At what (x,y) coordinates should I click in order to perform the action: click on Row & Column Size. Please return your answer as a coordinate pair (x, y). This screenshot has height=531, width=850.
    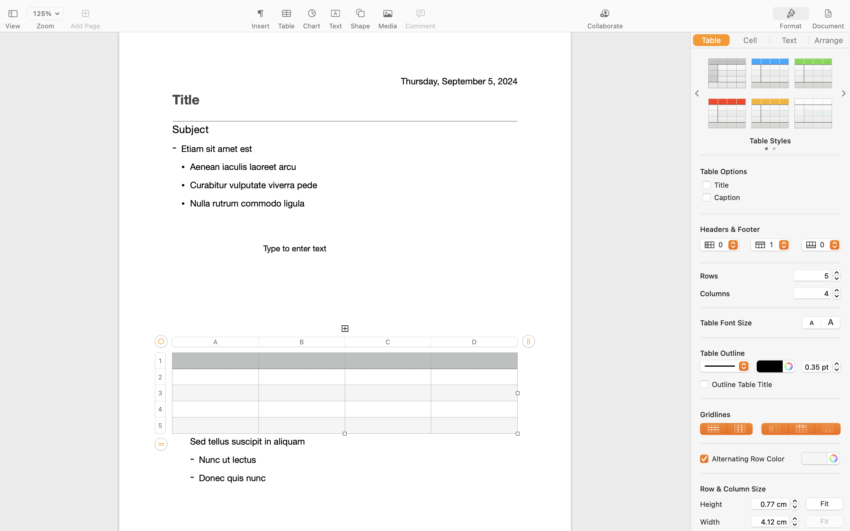
    Looking at the image, I should click on (733, 489).